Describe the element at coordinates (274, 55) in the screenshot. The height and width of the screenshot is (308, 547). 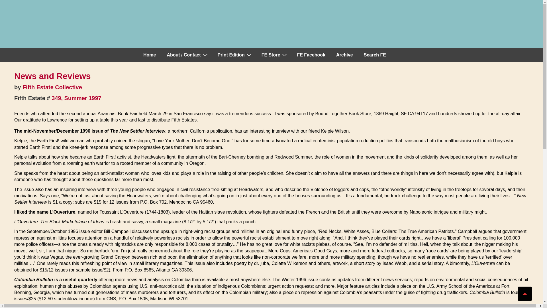
I see `FE Store` at that location.